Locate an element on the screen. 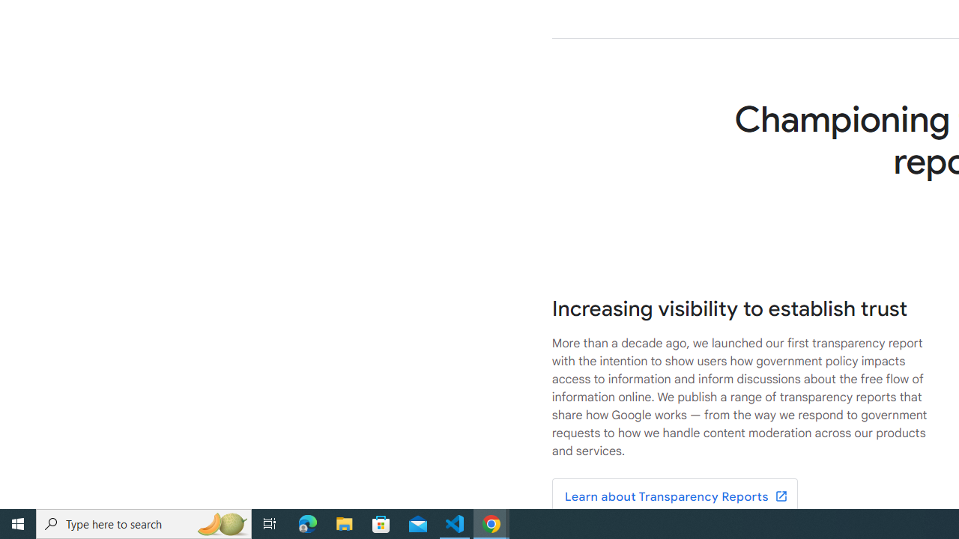 The image size is (959, 539). Go to Transparency Report About web page is located at coordinates (674, 497).